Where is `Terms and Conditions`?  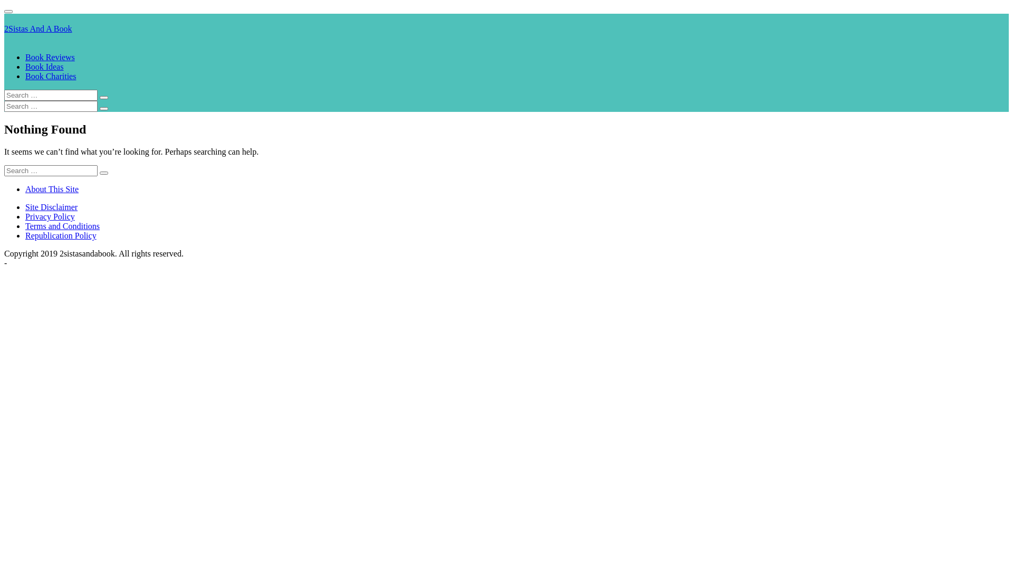 Terms and Conditions is located at coordinates (62, 226).